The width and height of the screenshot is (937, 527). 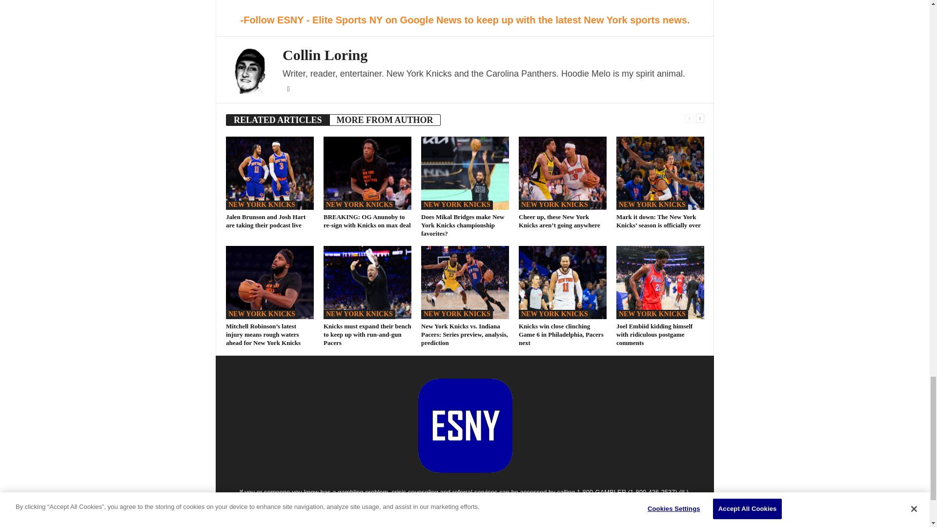 I want to click on Jalen Brunson and Josh Hart are taking their podcast live, so click(x=269, y=173).